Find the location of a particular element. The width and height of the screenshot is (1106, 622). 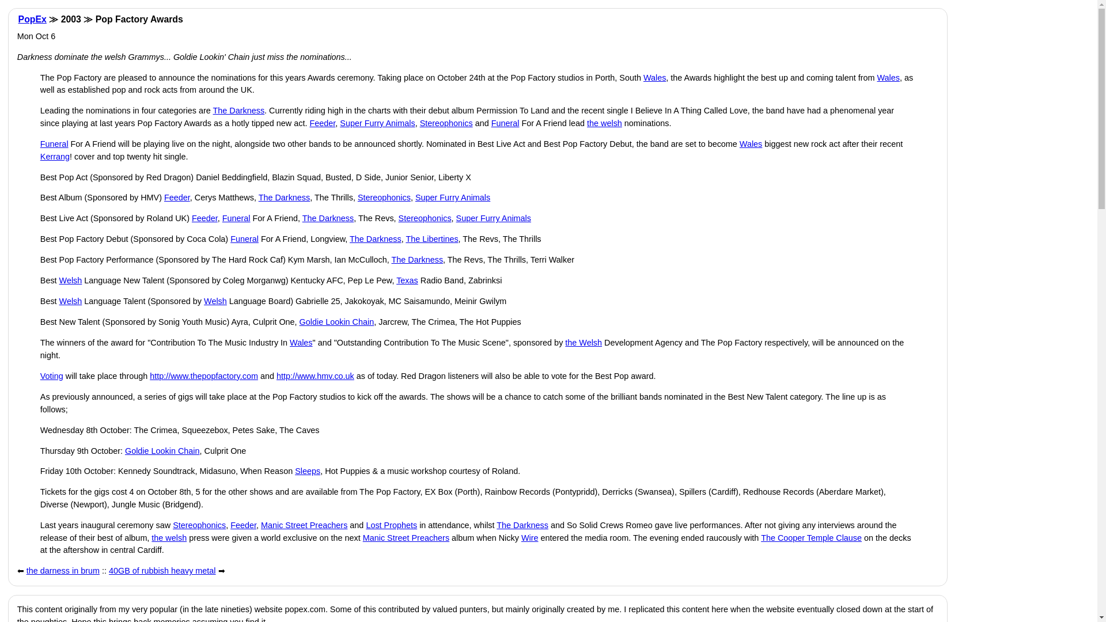

Goldie Lookin Chain is located at coordinates (337, 321).